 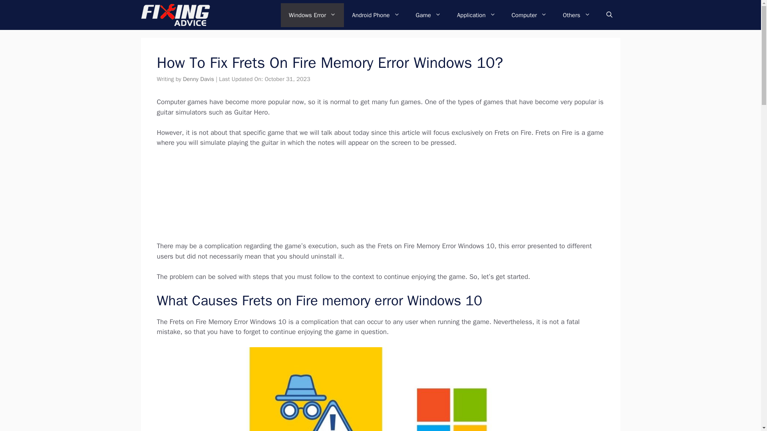 What do you see at coordinates (380, 389) in the screenshot?
I see `How to Fix Frets on Fire Memory Error Windows 10? 1` at bounding box center [380, 389].